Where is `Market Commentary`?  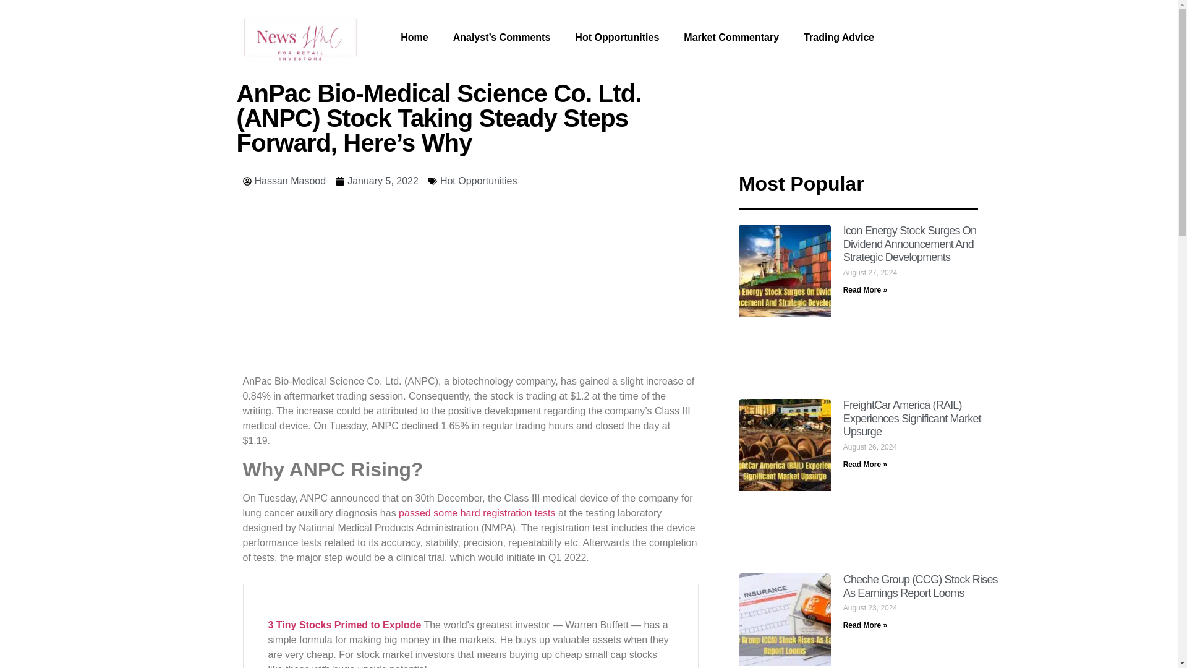
Market Commentary is located at coordinates (731, 37).